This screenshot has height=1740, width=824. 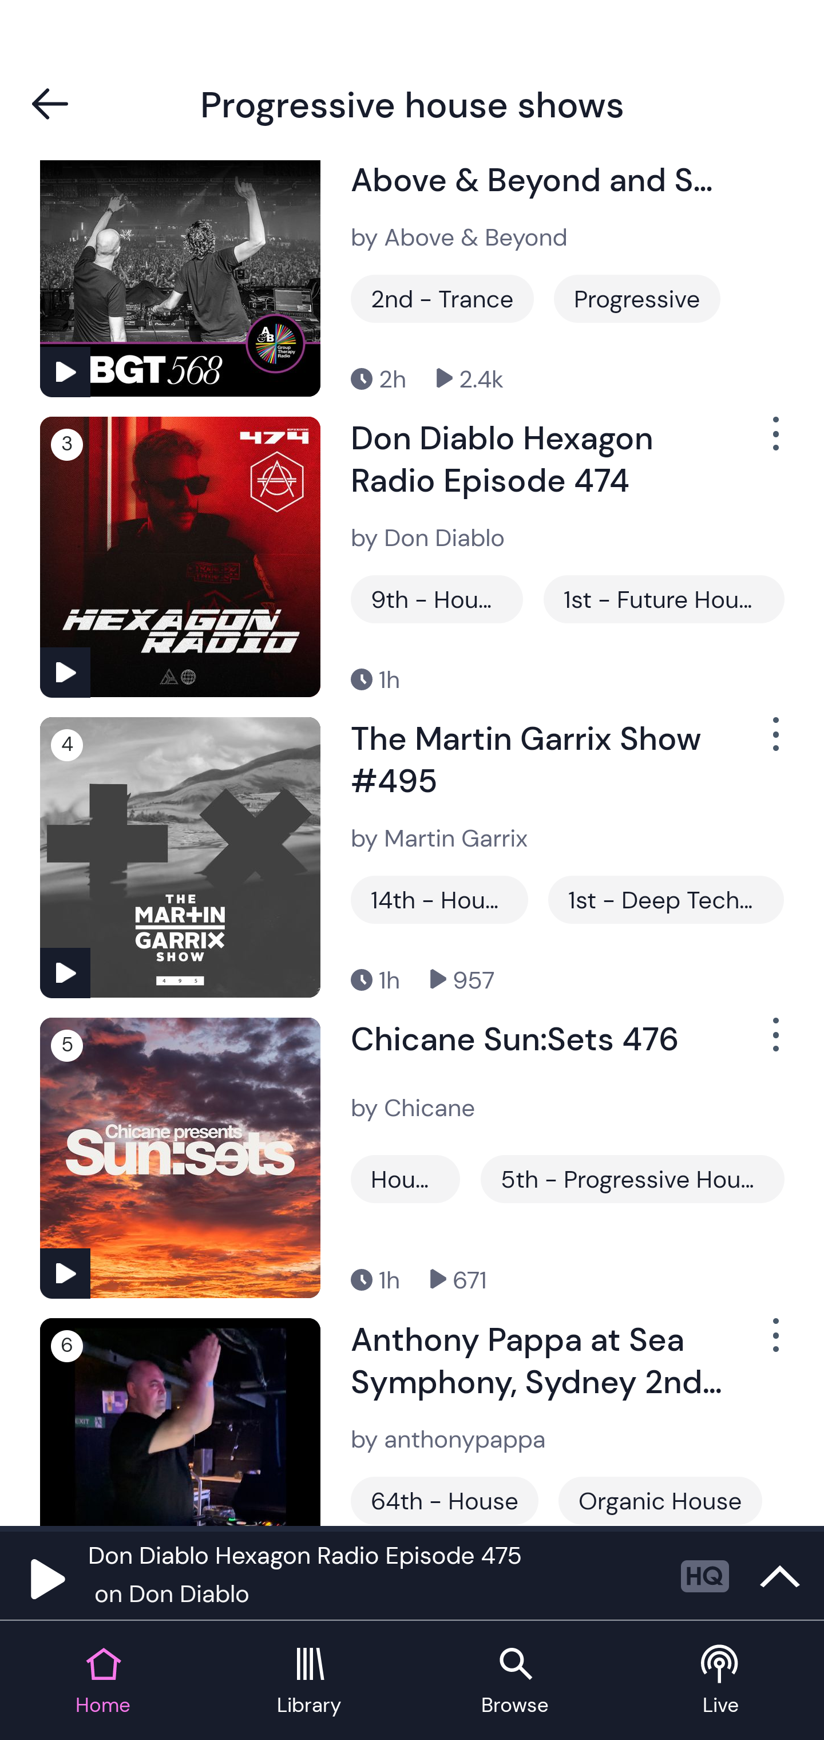 What do you see at coordinates (103, 1682) in the screenshot?
I see `Home tab Home` at bounding box center [103, 1682].